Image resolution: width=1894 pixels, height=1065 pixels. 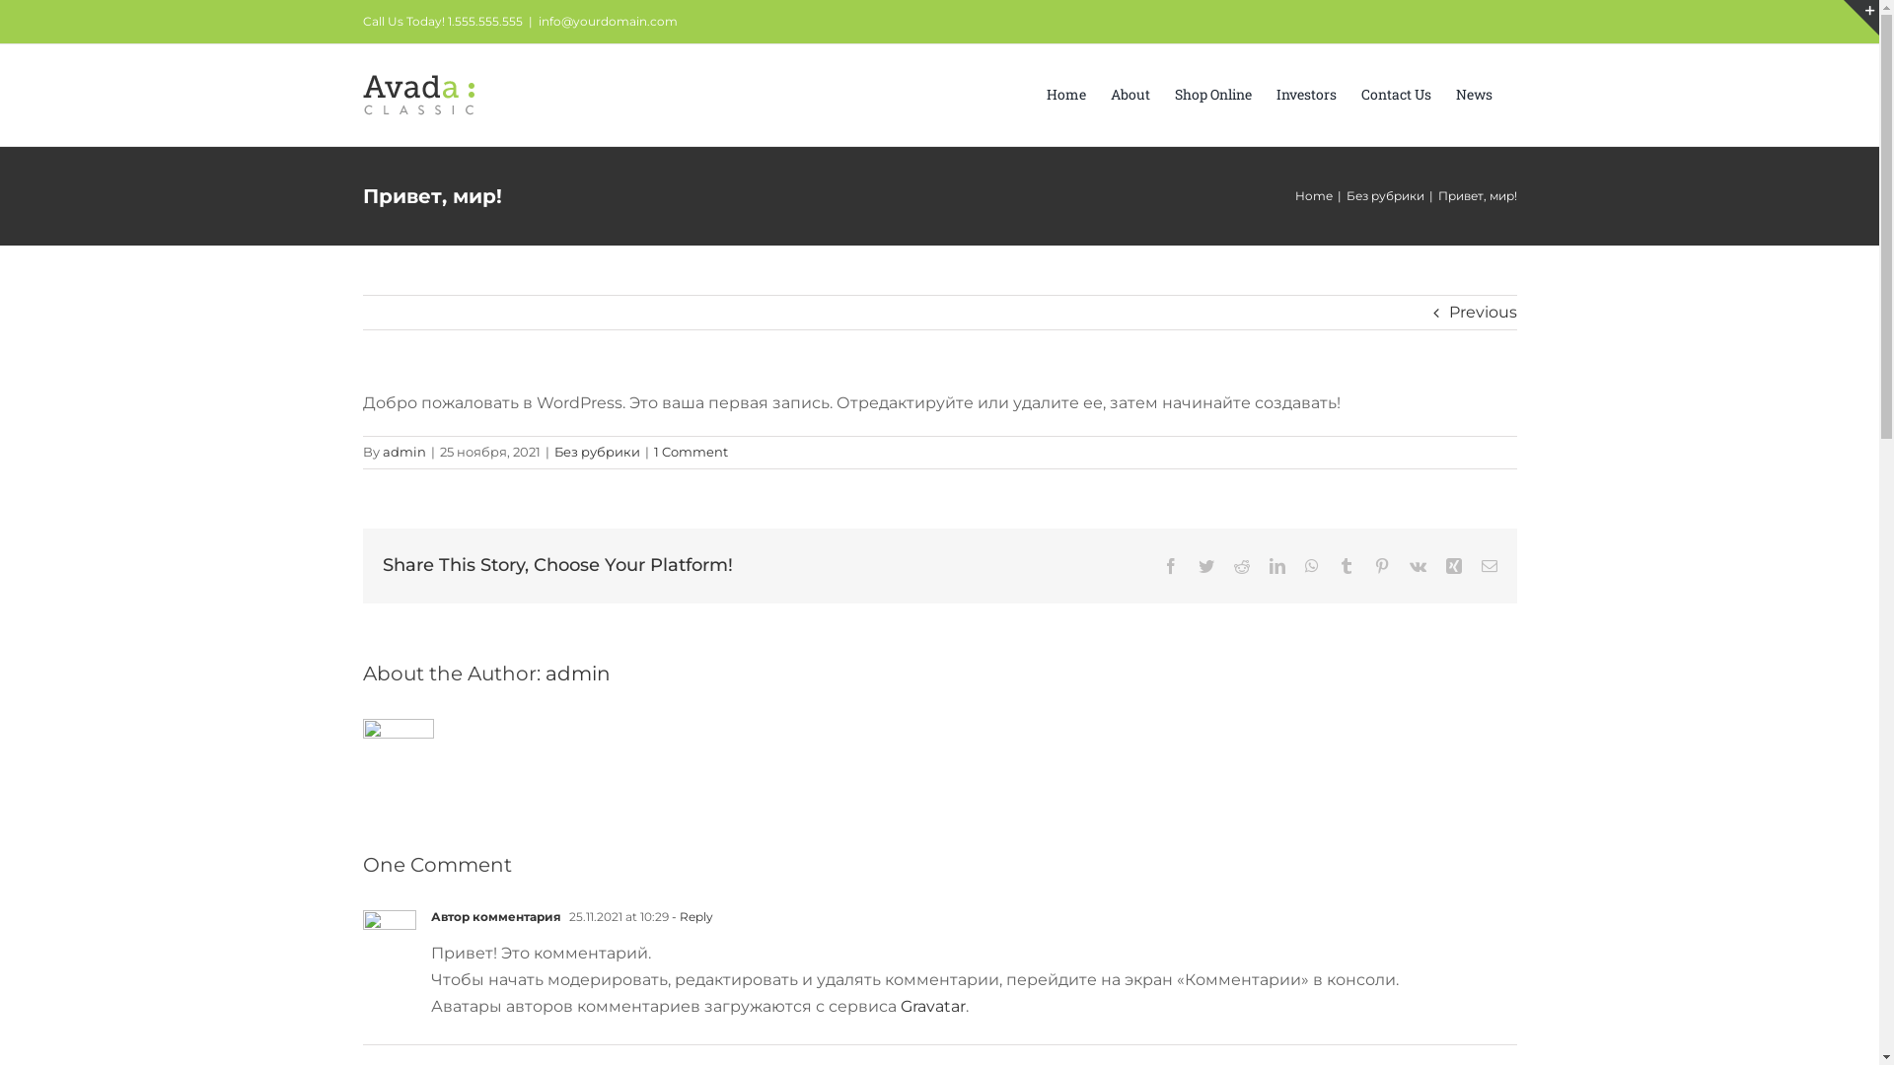 What do you see at coordinates (691, 917) in the screenshot?
I see `- Reply` at bounding box center [691, 917].